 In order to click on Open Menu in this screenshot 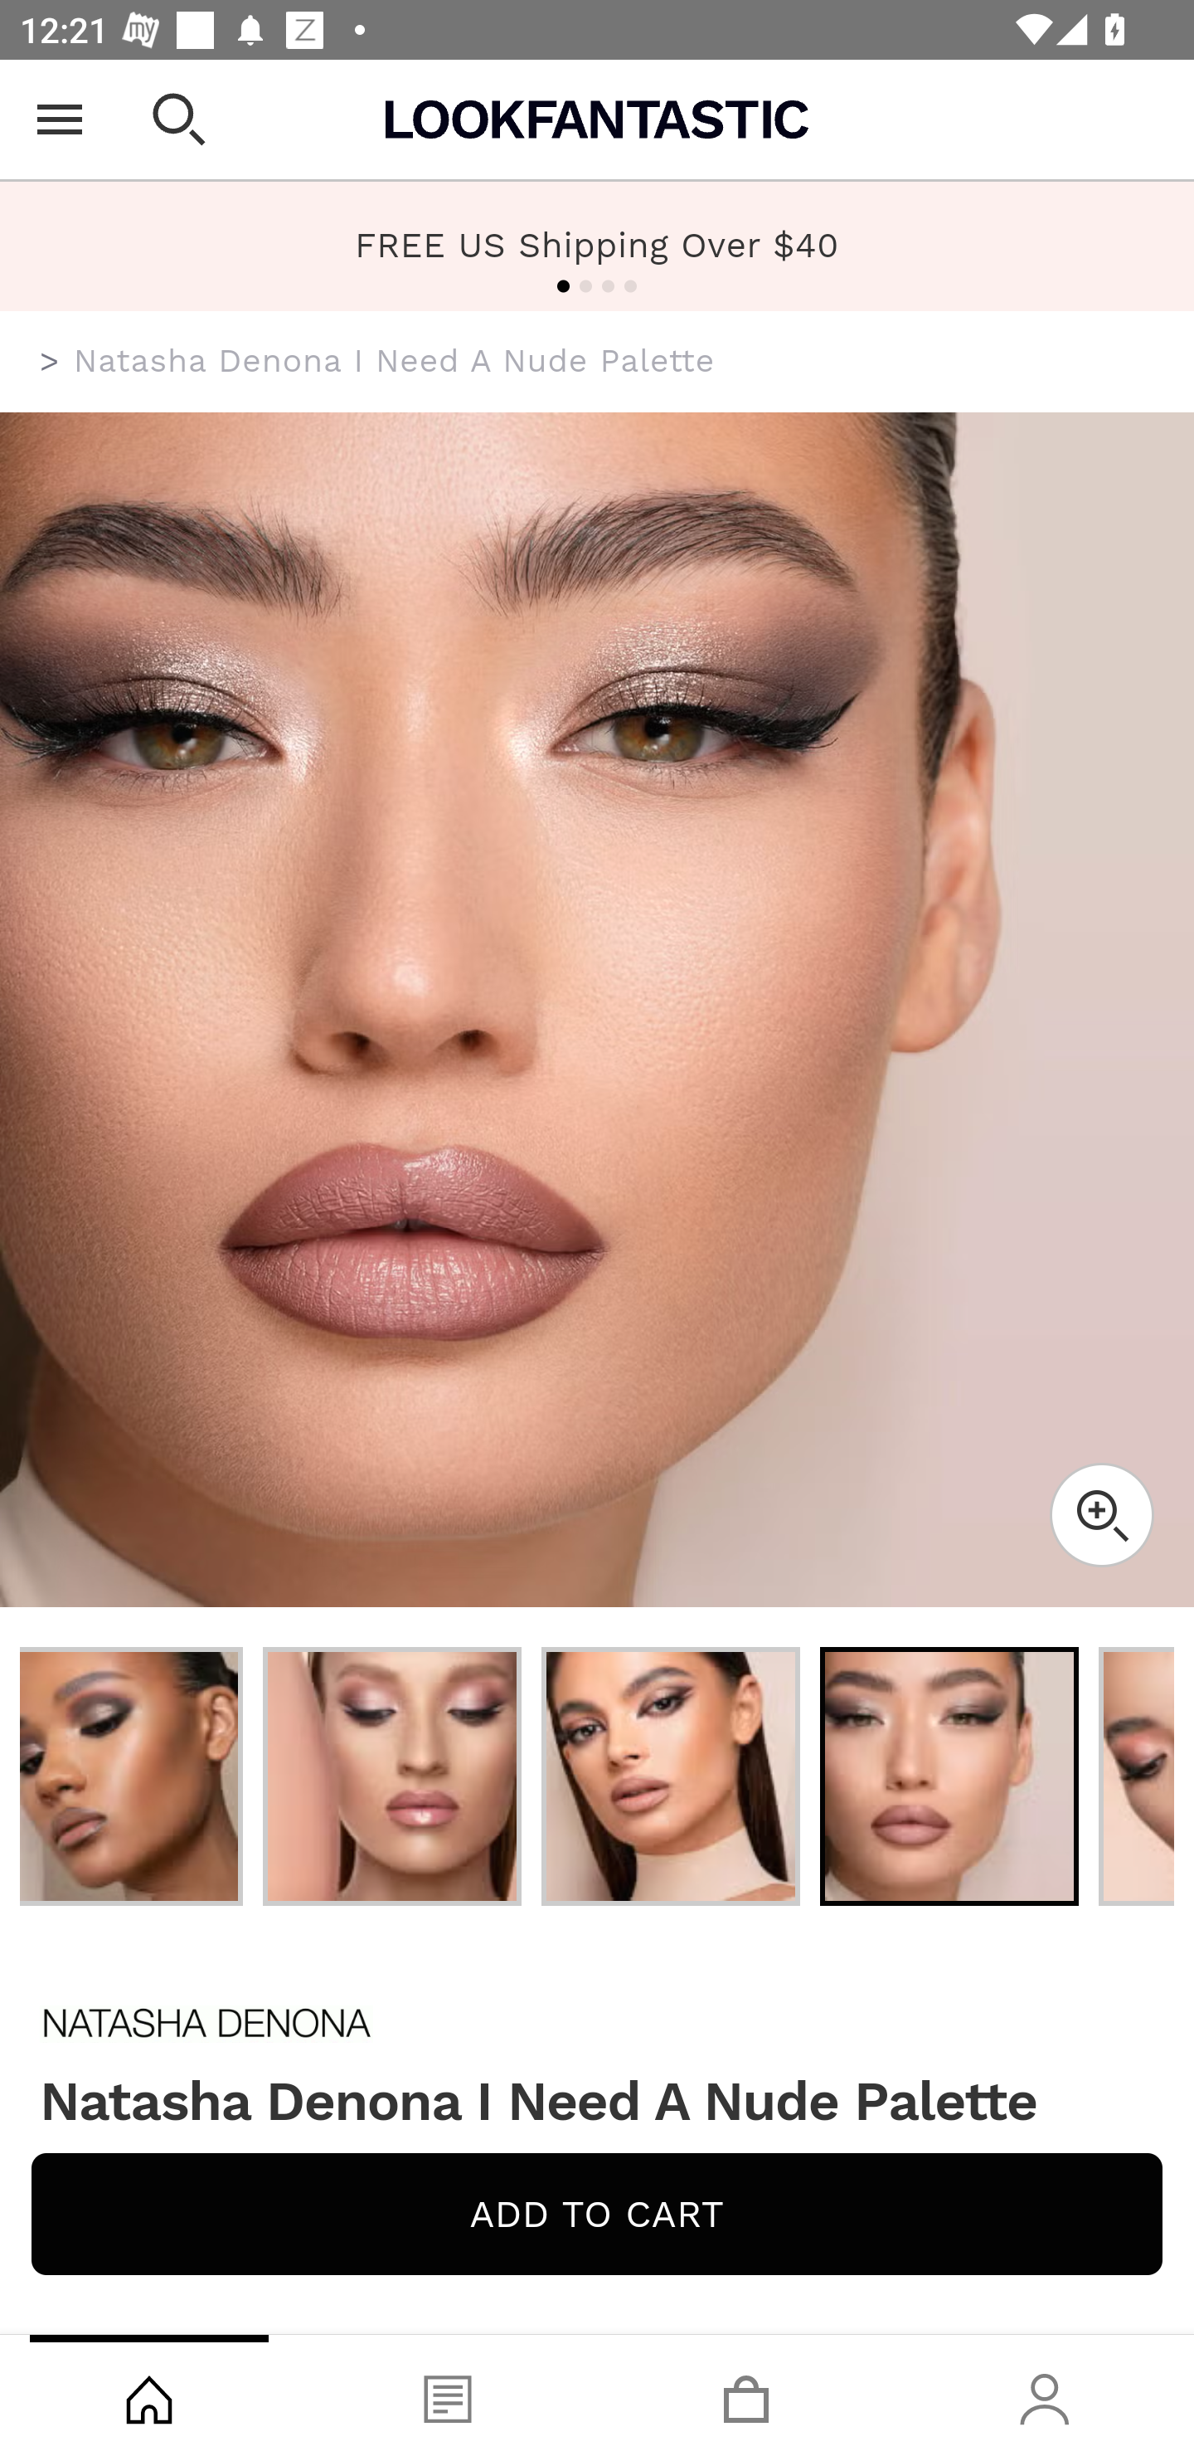, I will do `click(60, 119)`.